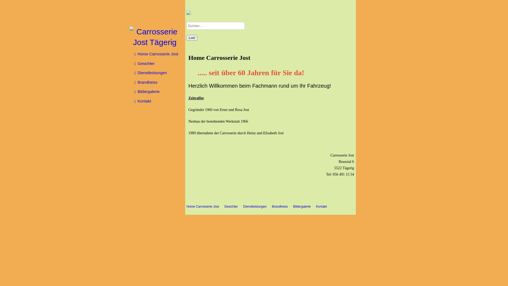 Image resolution: width=508 pixels, height=286 pixels. I want to click on Los!, so click(192, 38).